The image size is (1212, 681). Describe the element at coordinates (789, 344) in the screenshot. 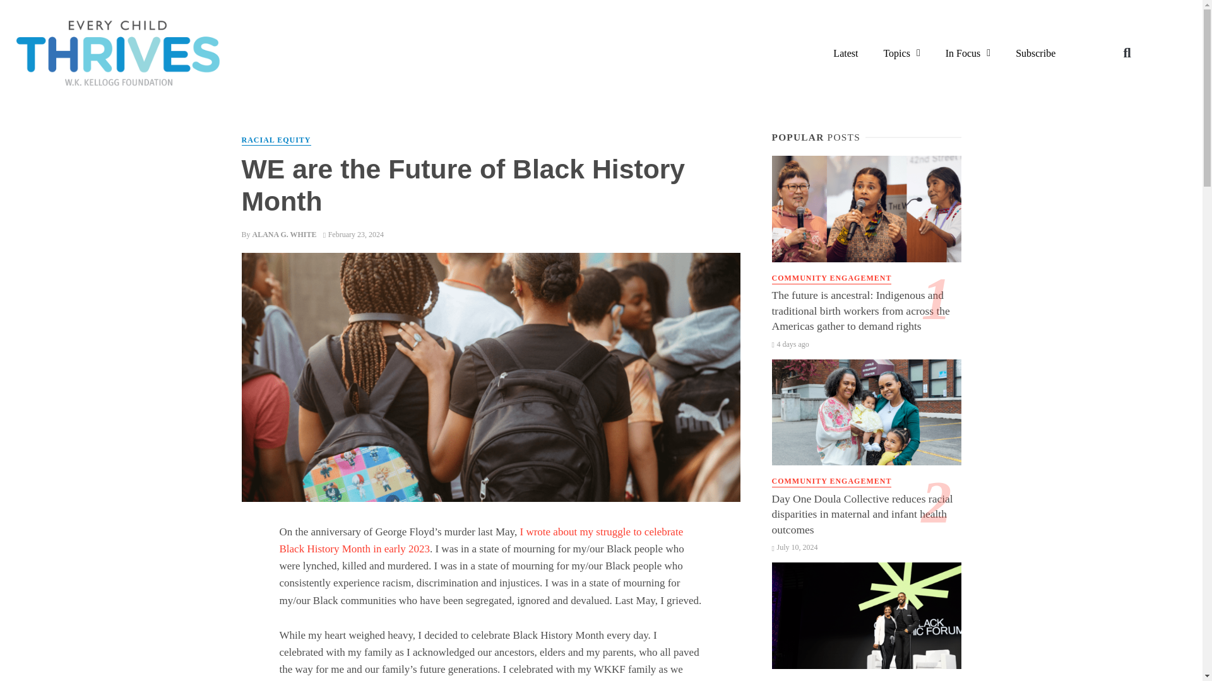

I see `July 17, 2024 at 10:27 am` at that location.